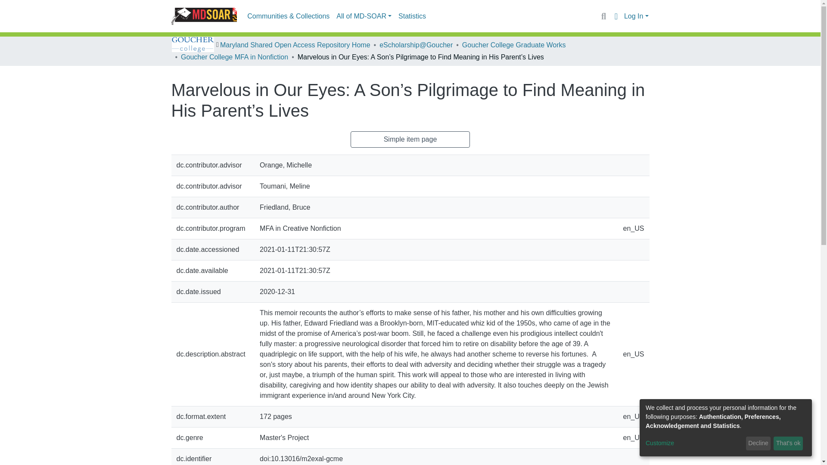 The width and height of the screenshot is (827, 465). I want to click on Search, so click(603, 16).